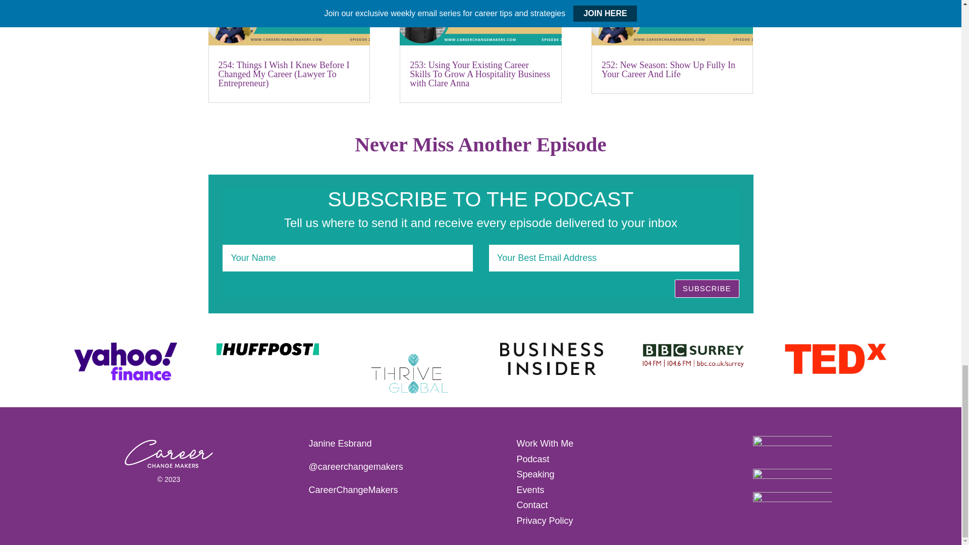 This screenshot has width=969, height=545. Describe the element at coordinates (668, 69) in the screenshot. I see `252: New Season: Show Up Fully In Your Career And Life` at that location.